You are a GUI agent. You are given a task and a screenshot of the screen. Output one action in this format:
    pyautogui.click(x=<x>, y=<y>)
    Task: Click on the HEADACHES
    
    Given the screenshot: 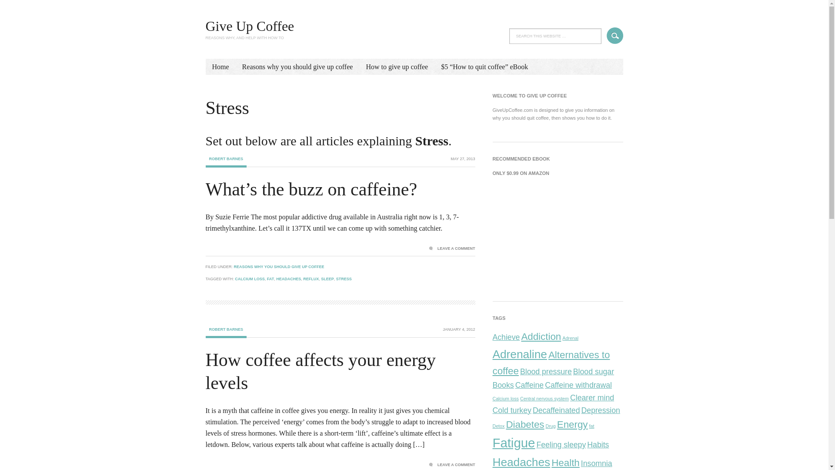 What is the action you would take?
    pyautogui.click(x=288, y=279)
    